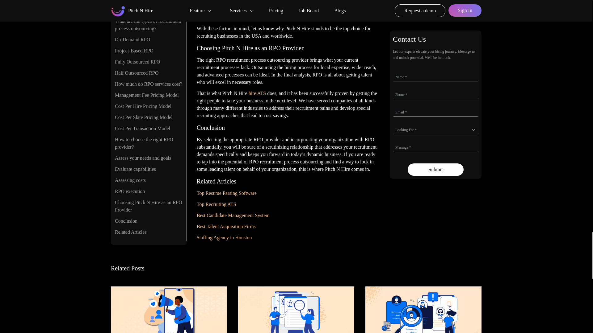 The image size is (593, 333). Describe the element at coordinates (296, 306) in the screenshot. I see `Greenhouse Applicant Tracking vs Pitch N Hire ATS - 2024` at that location.